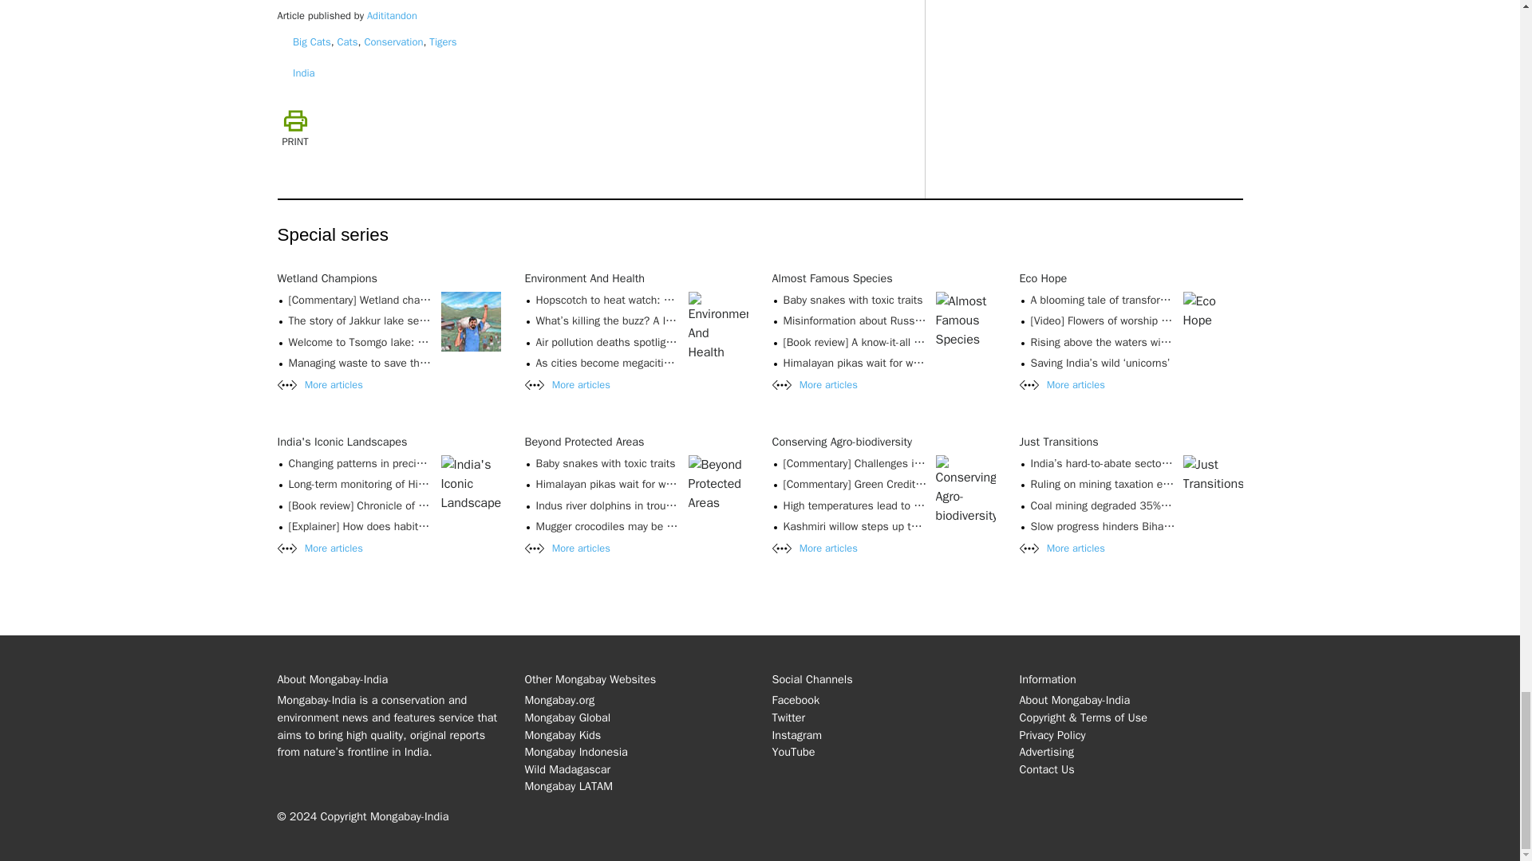 The width and height of the screenshot is (1532, 861). Describe the element at coordinates (348, 41) in the screenshot. I see `Cats` at that location.